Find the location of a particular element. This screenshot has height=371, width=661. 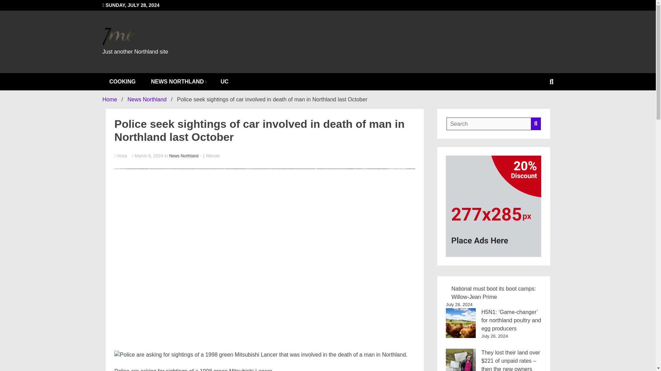

National must boot its boot camps: Willow-Jean Prime is located at coordinates (493, 293).